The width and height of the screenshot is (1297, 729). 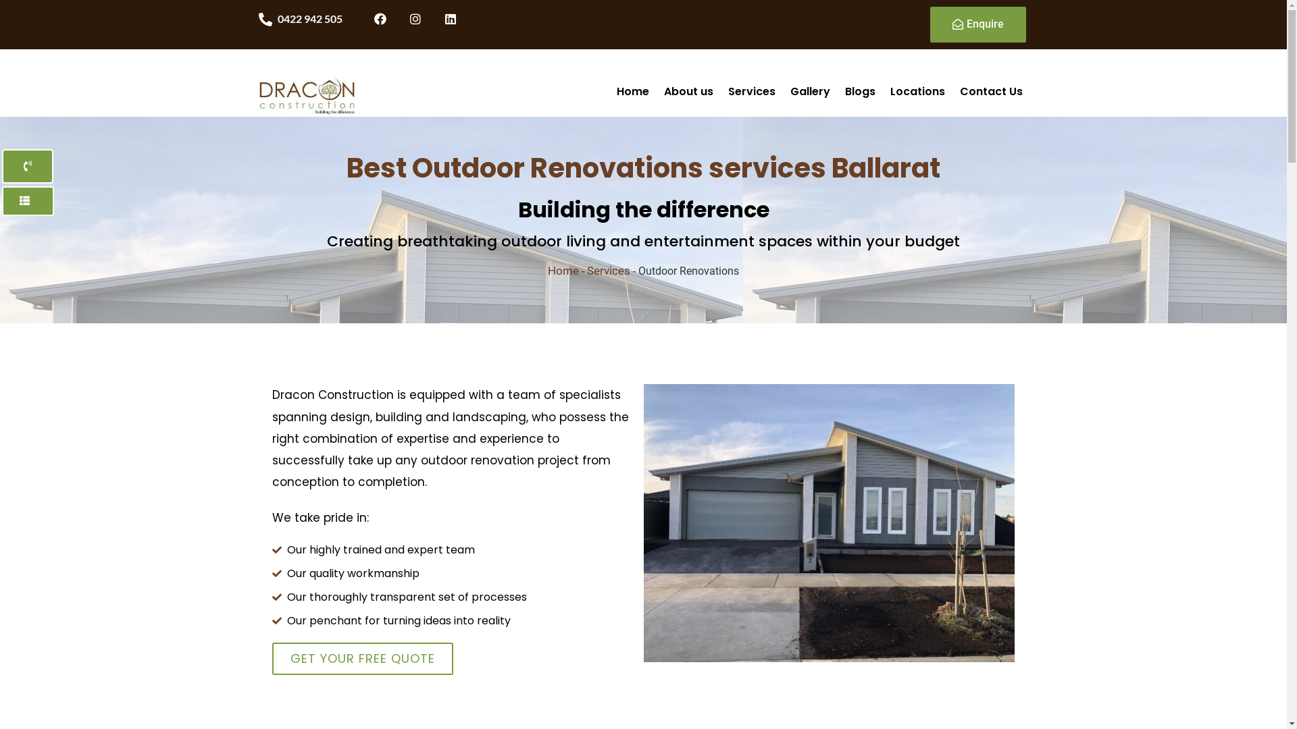 What do you see at coordinates (632, 92) in the screenshot?
I see `Home` at bounding box center [632, 92].